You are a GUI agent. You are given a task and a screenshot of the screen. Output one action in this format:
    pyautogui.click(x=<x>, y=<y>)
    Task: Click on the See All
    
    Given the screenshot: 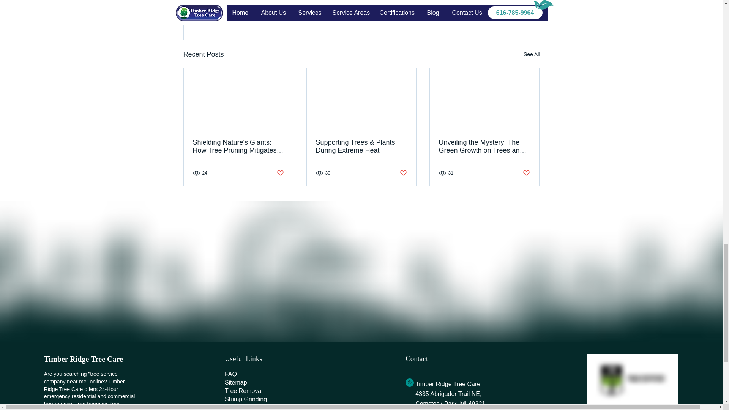 What is the action you would take?
    pyautogui.click(x=532, y=54)
    